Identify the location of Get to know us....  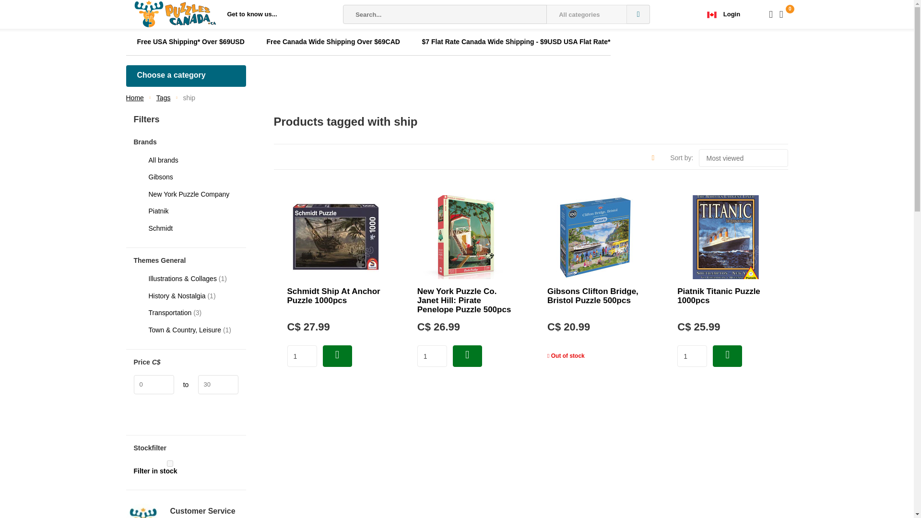
(252, 14).